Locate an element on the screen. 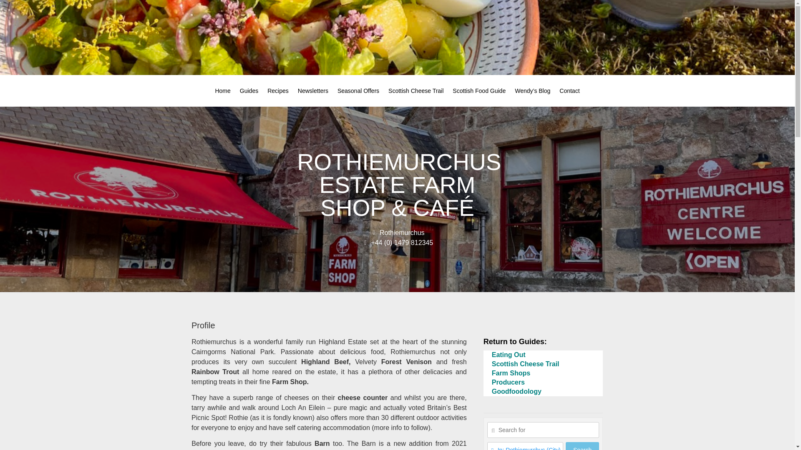  Recipes is located at coordinates (278, 91).